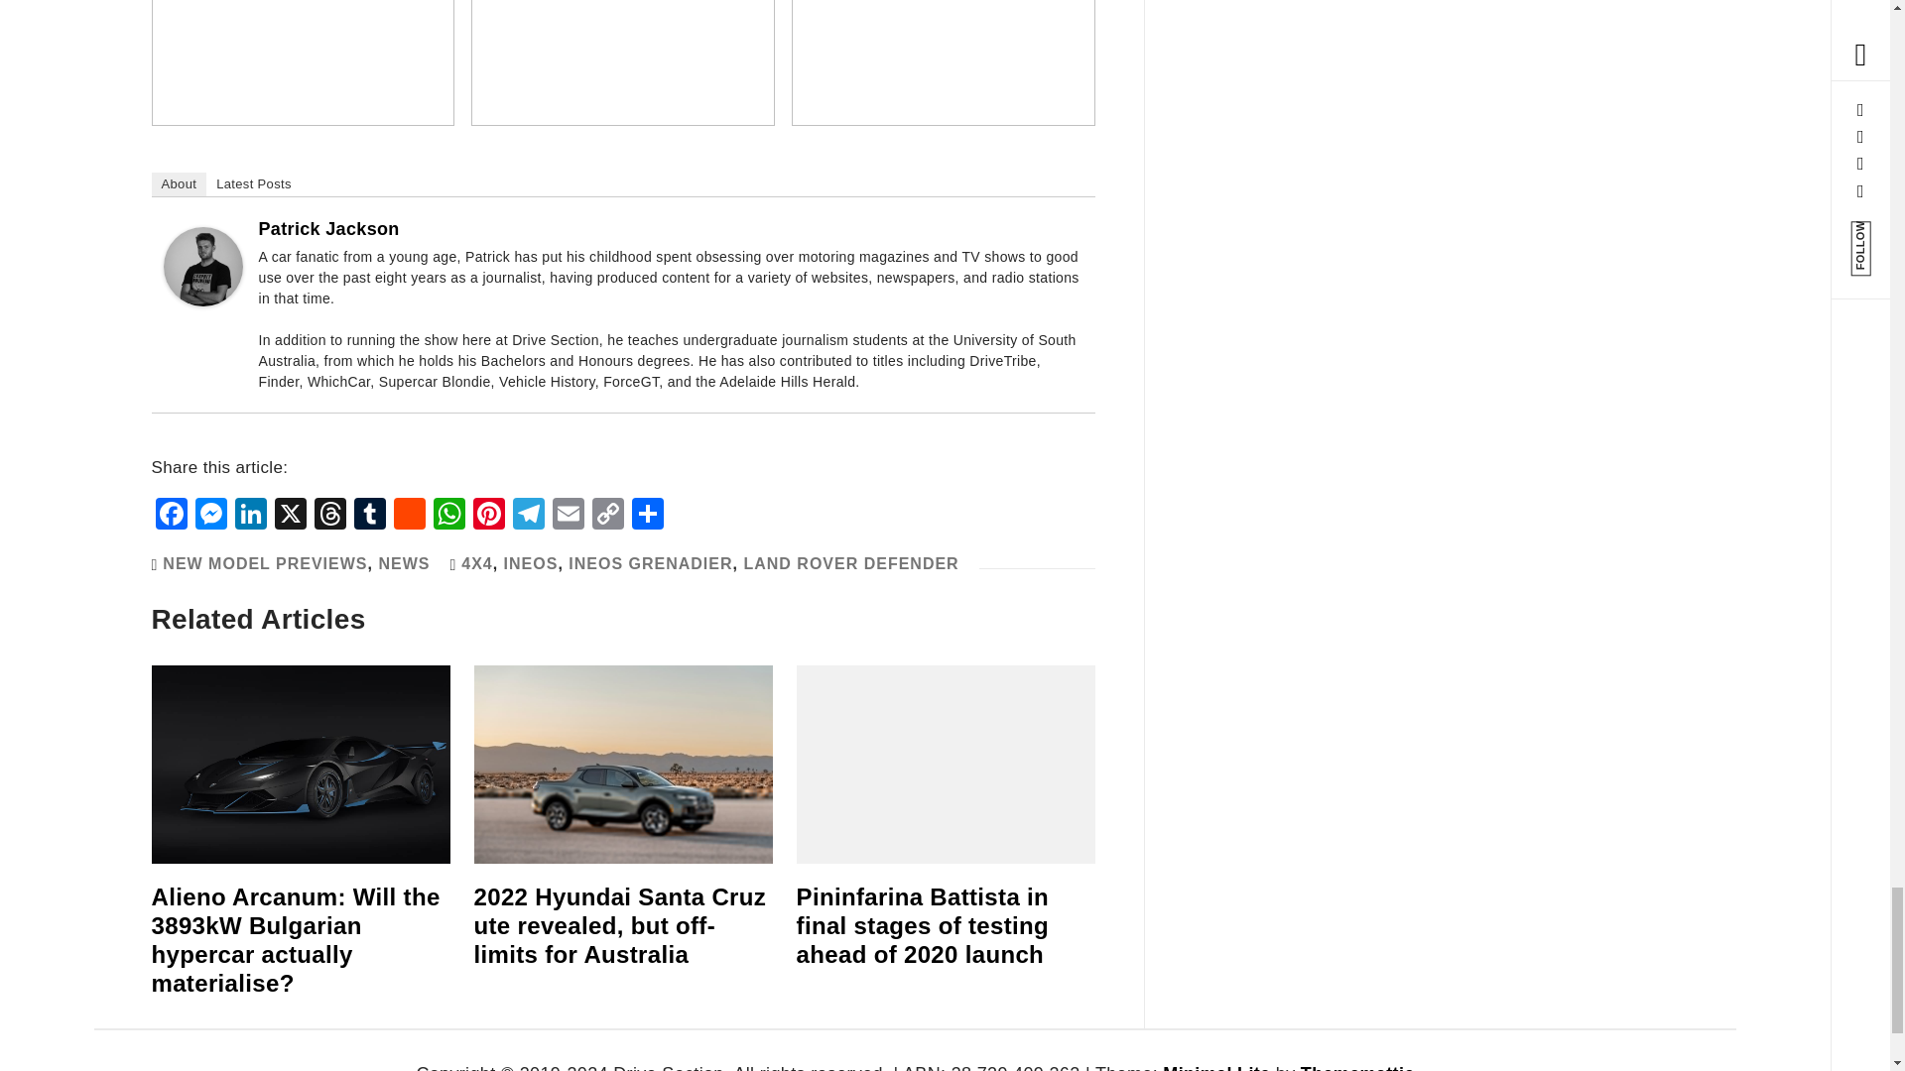 The width and height of the screenshot is (1905, 1071). What do you see at coordinates (448, 516) in the screenshot?
I see `WhatsApp` at bounding box center [448, 516].